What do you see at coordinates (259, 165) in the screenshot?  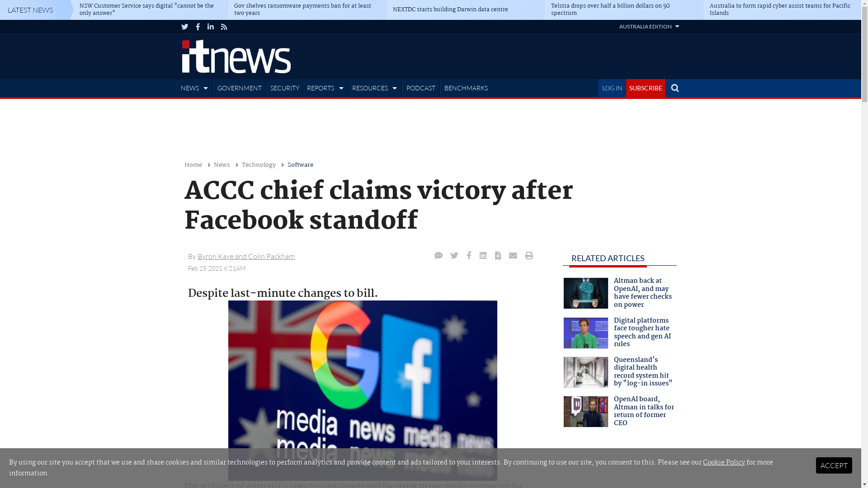 I see `Technology` at bounding box center [259, 165].